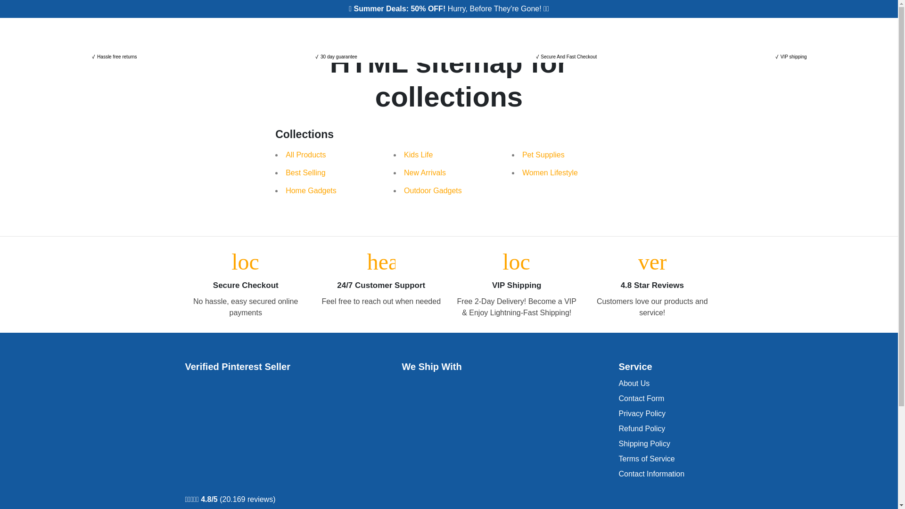 The image size is (905, 509). What do you see at coordinates (584, 33) in the screenshot?
I see `Log In` at bounding box center [584, 33].